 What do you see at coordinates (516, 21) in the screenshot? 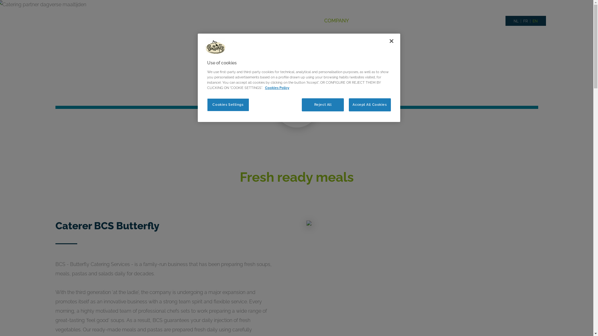
I see `NL` at bounding box center [516, 21].